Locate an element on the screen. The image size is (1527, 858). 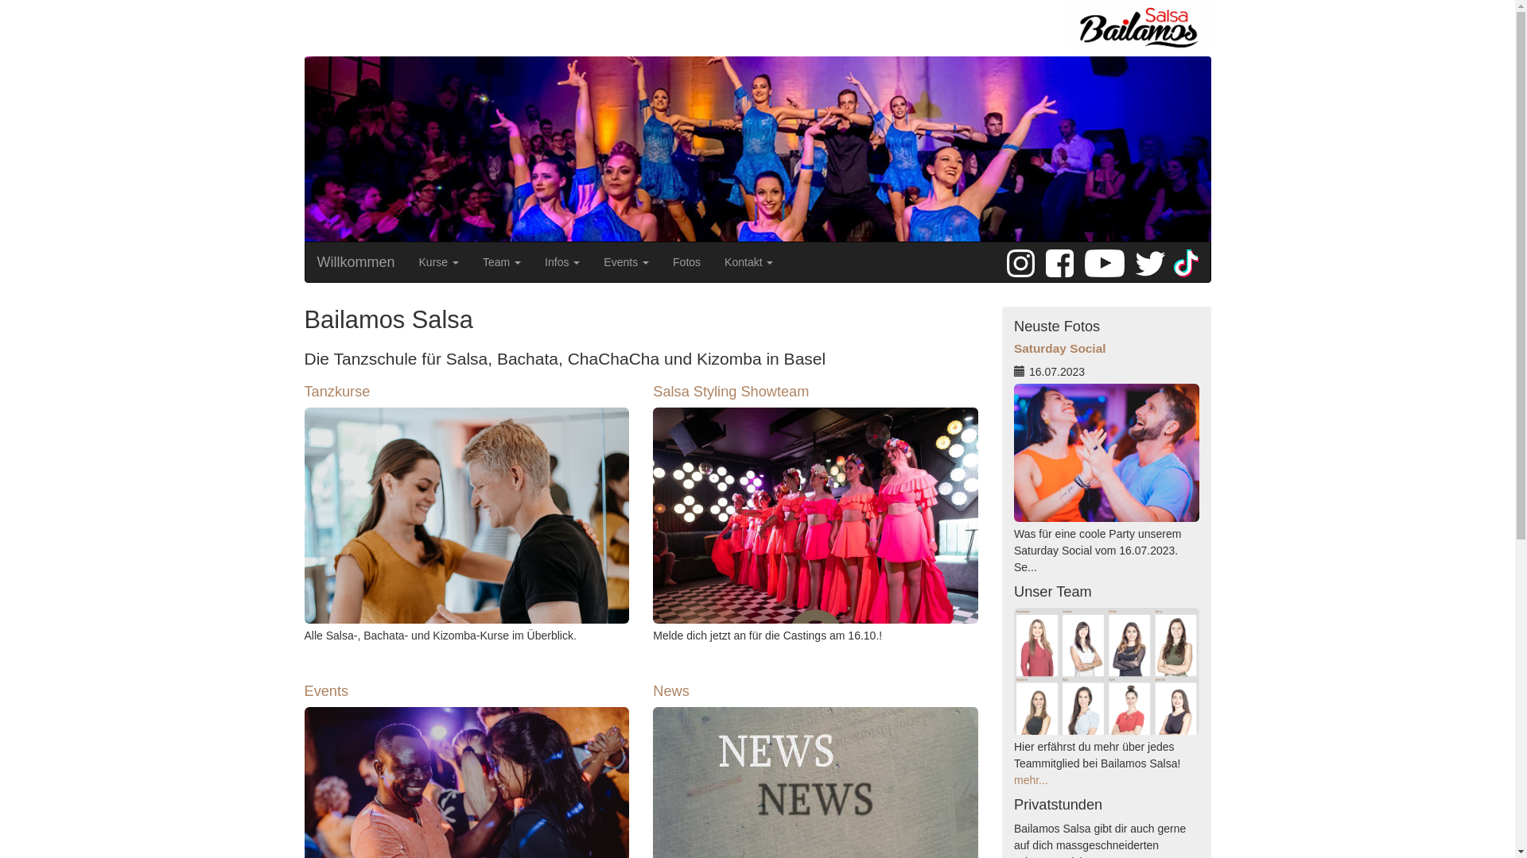
Team is located at coordinates (502, 262).